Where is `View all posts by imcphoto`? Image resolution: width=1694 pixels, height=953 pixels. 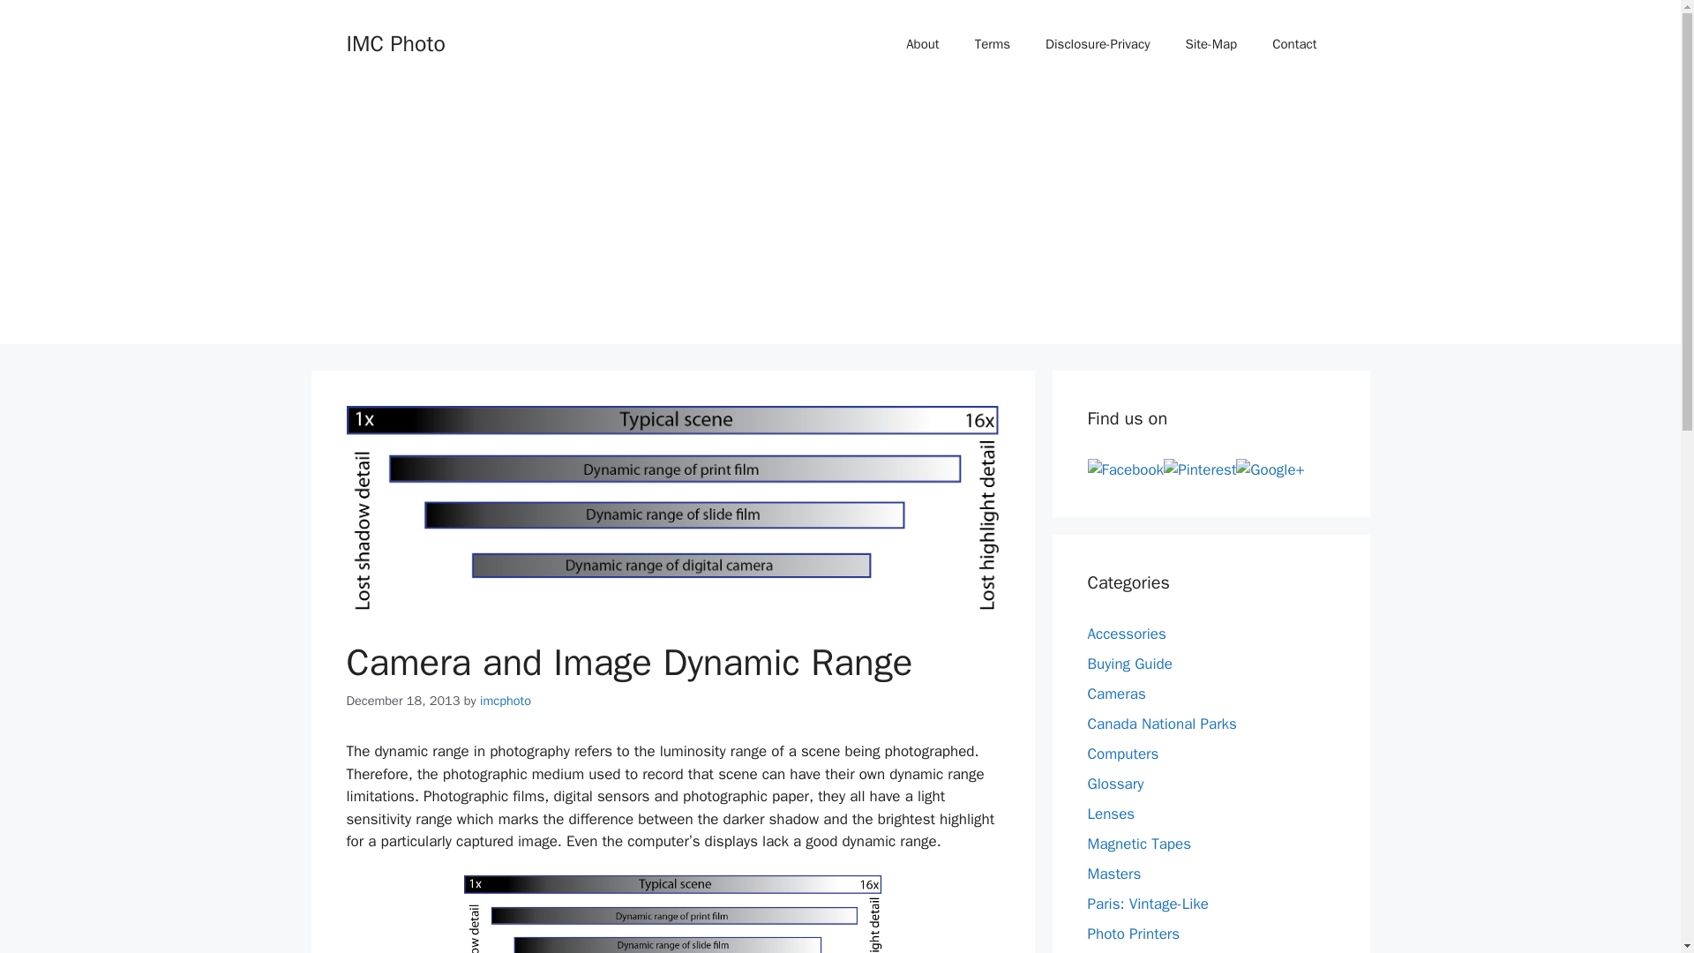
View all posts by imcphoto is located at coordinates (505, 701).